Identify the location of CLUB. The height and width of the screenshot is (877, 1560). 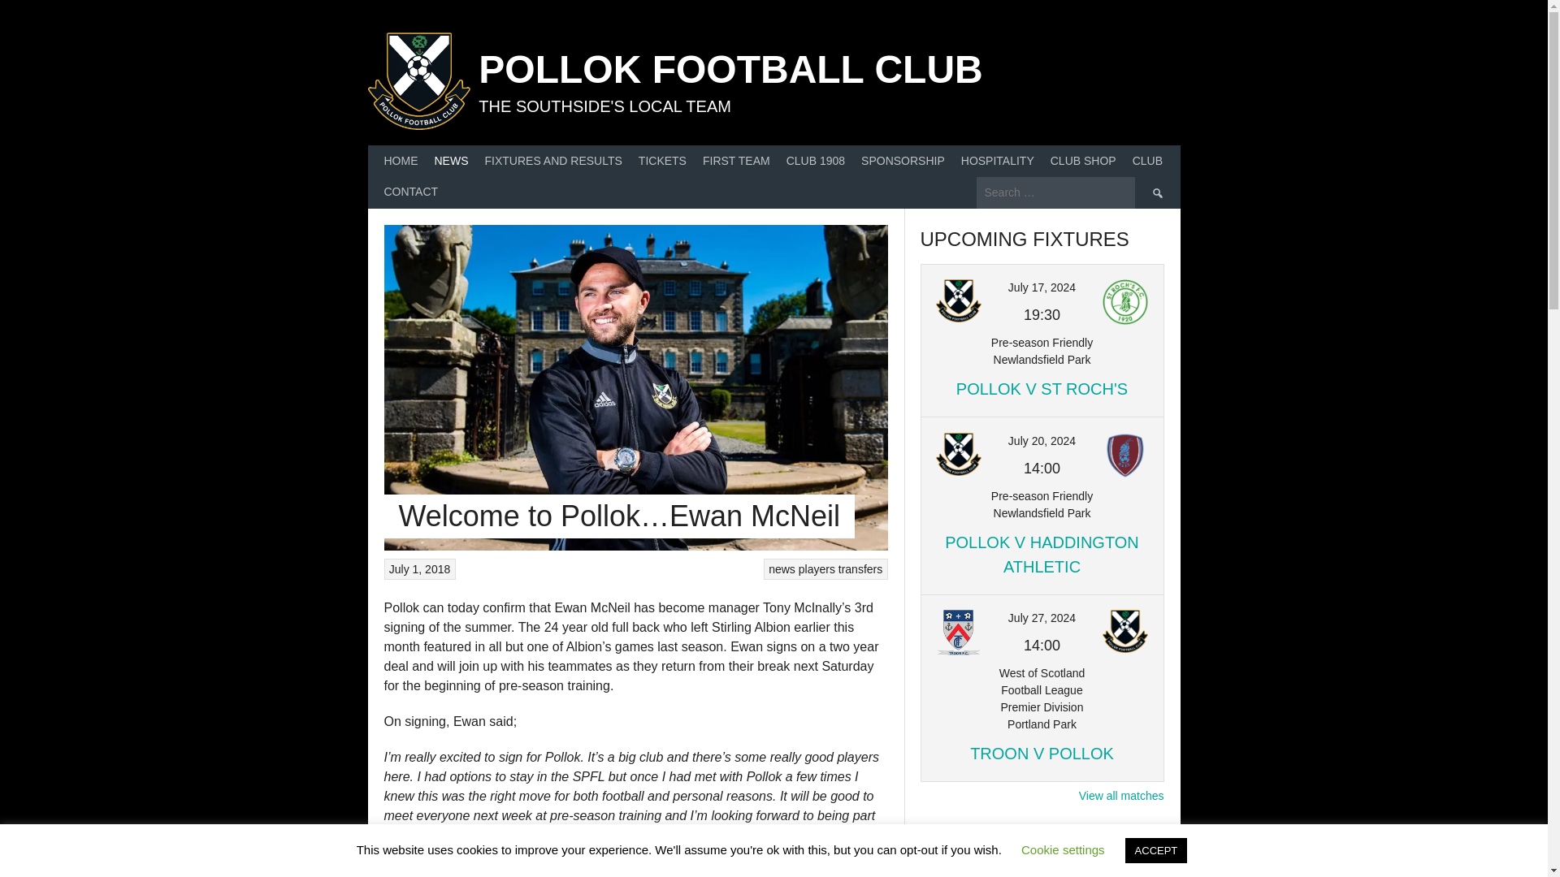
(1147, 161).